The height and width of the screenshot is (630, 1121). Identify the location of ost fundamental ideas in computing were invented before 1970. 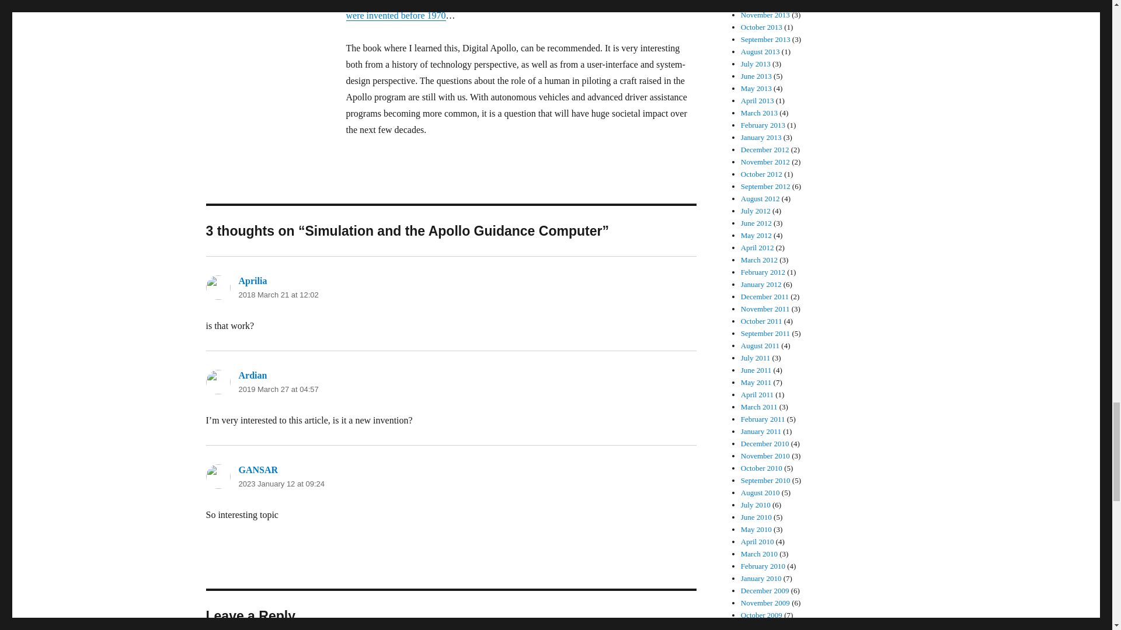
(514, 10).